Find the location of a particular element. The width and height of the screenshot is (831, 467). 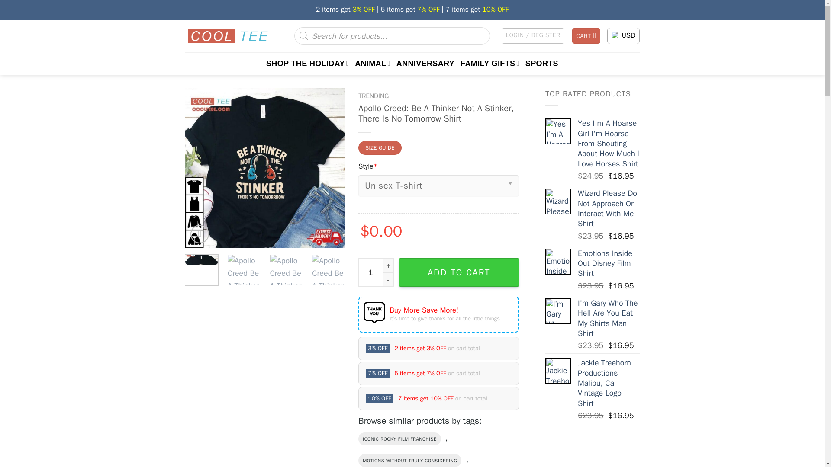

Emotions Inside Out Disney Film Shirt is located at coordinates (558, 261).